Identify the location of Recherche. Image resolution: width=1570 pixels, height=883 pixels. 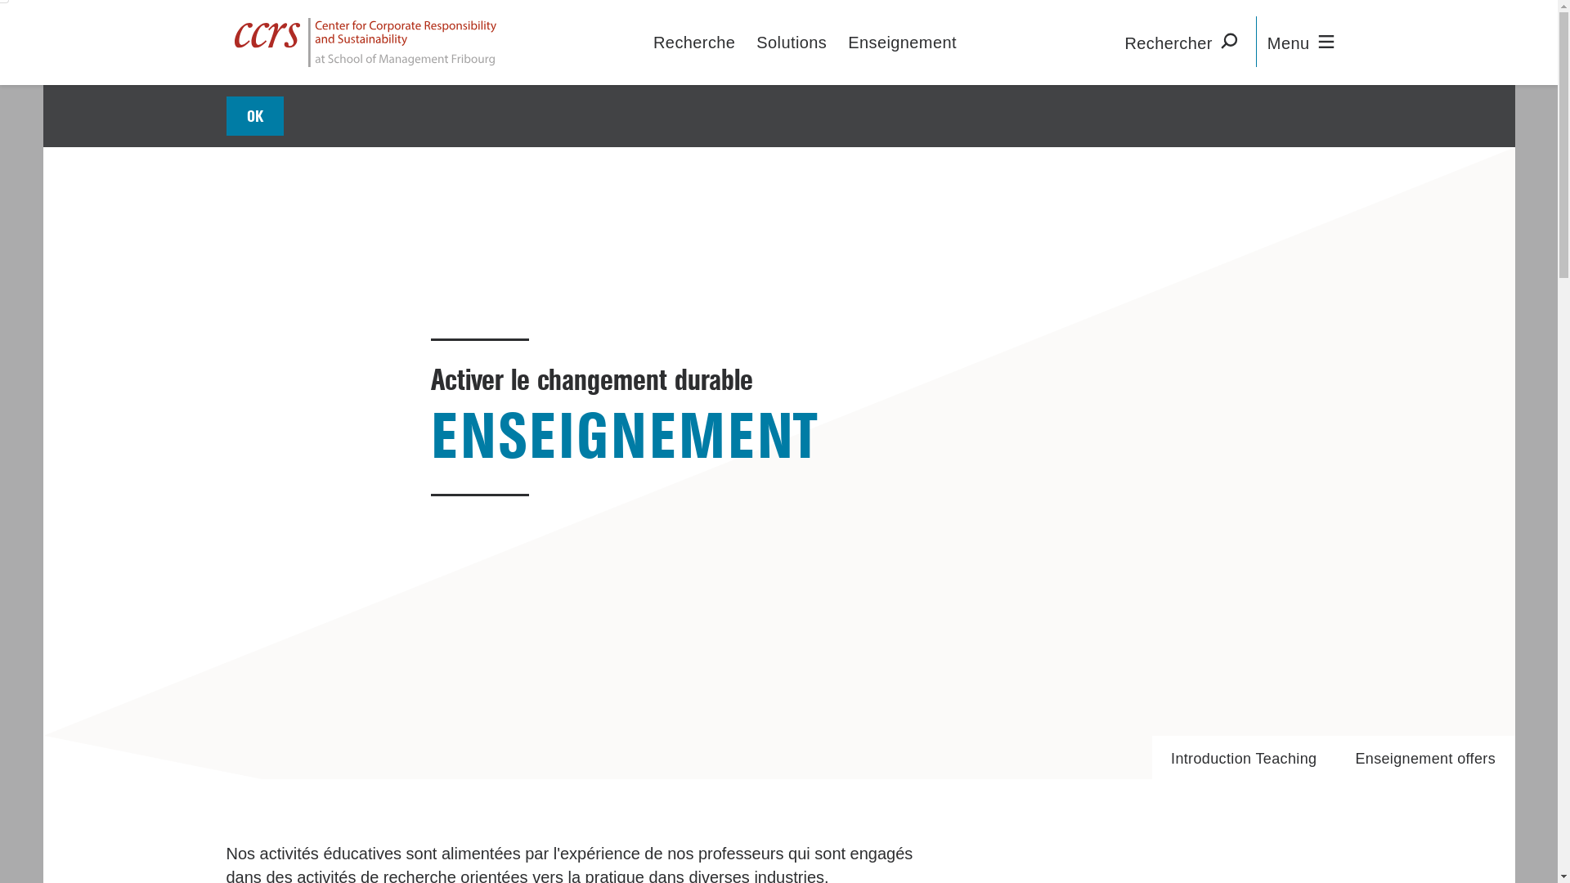
(694, 43).